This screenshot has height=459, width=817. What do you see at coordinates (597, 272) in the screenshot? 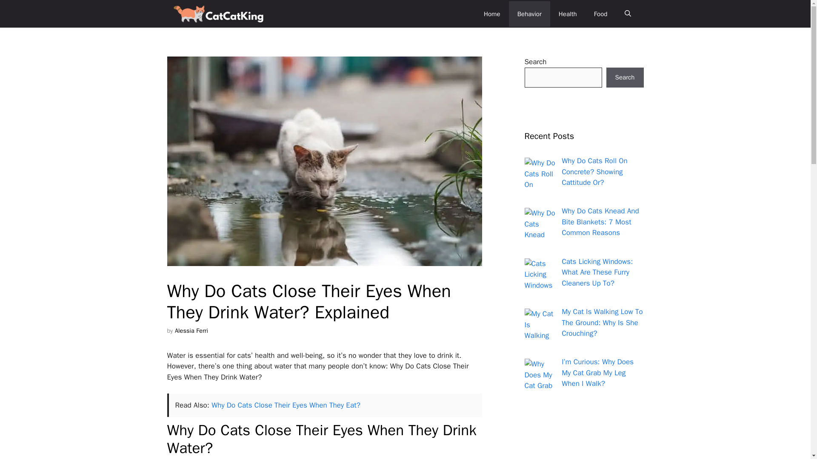
I see `Cats Licking Windows: What Are These Furry Cleaners Up To?` at bounding box center [597, 272].